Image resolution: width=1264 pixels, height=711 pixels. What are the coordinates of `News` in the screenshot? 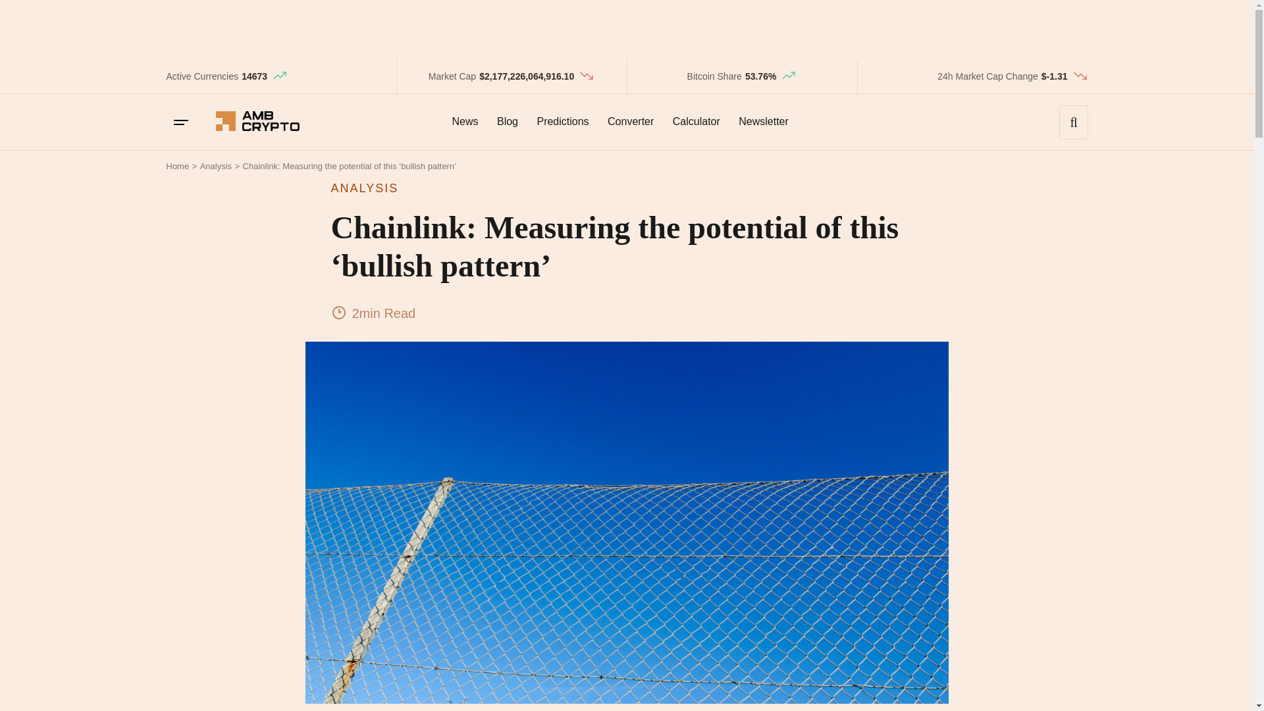 It's located at (464, 121).